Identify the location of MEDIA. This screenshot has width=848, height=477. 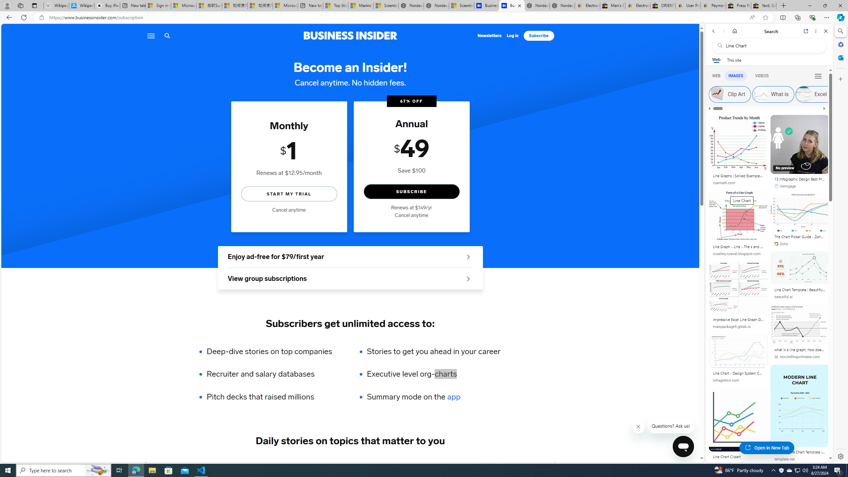
(555, 464).